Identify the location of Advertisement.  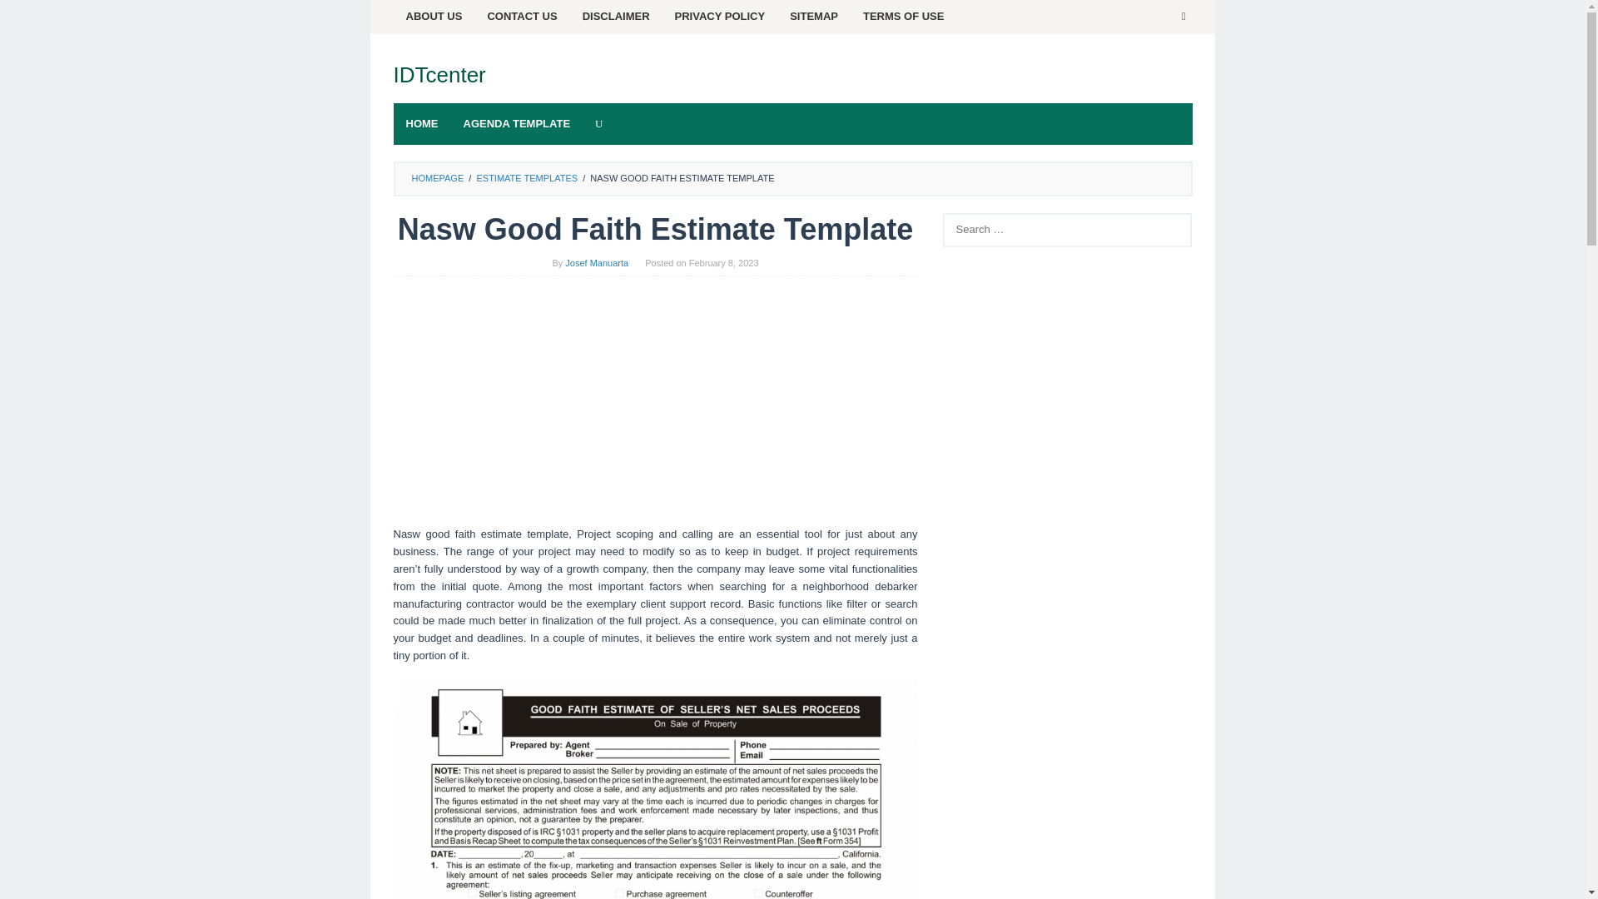
(1067, 857).